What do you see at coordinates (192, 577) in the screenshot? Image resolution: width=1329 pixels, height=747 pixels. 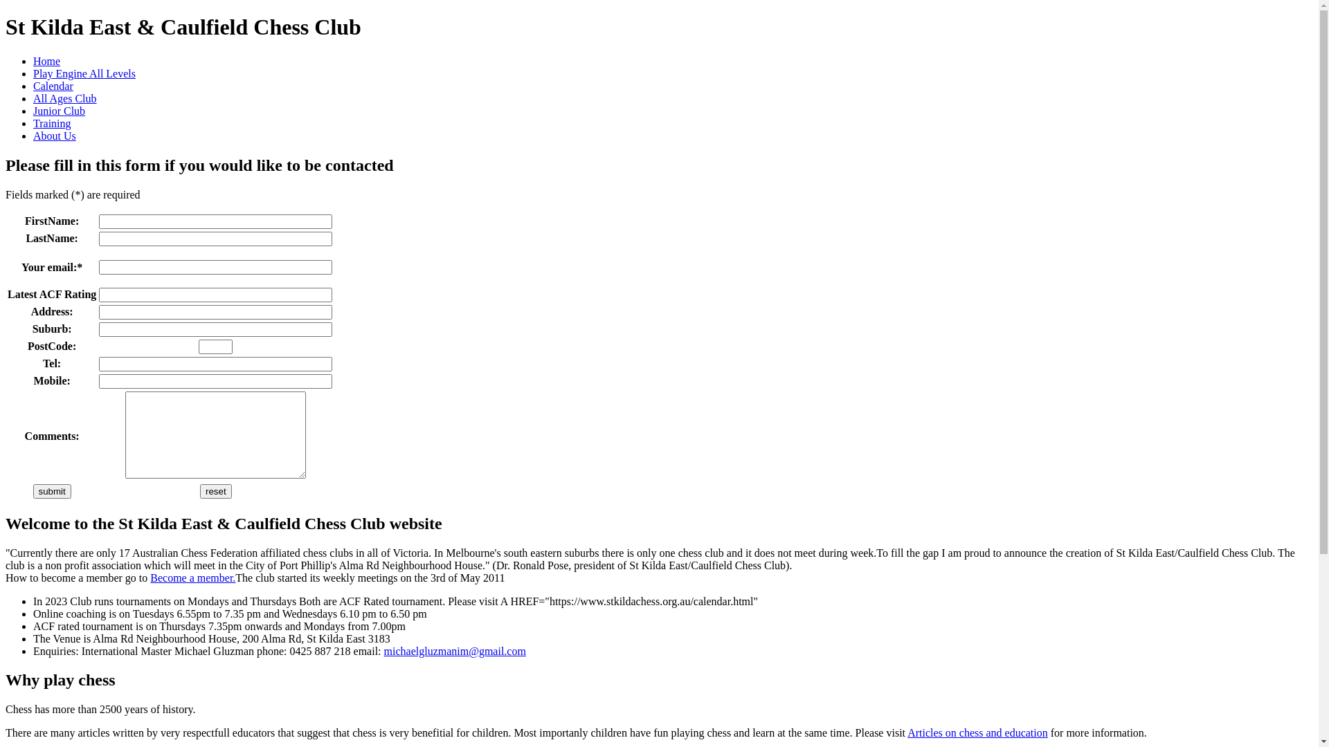 I see `Become a member.` at bounding box center [192, 577].